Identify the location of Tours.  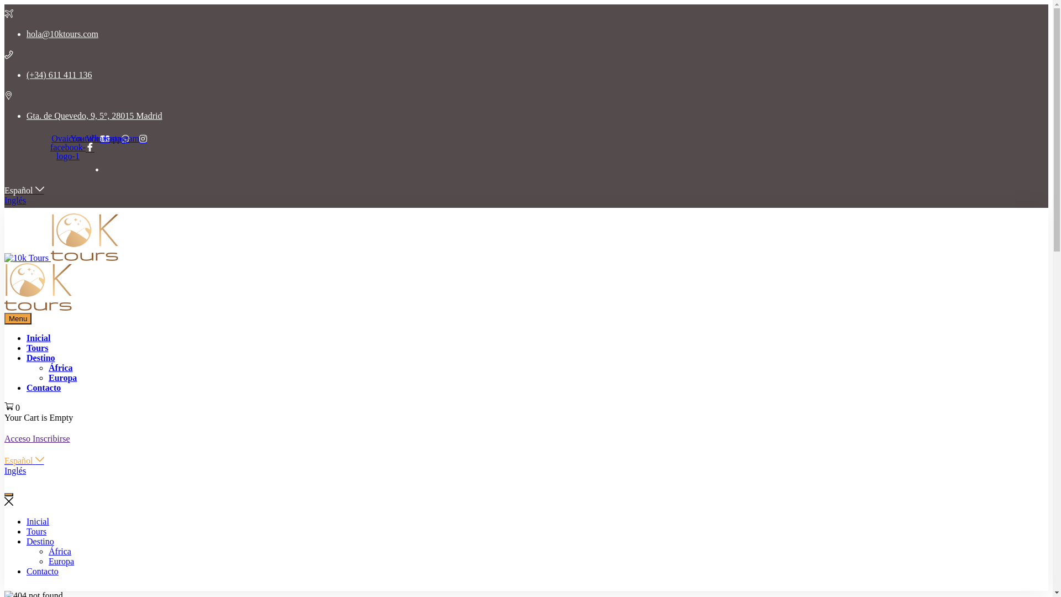
(36, 532).